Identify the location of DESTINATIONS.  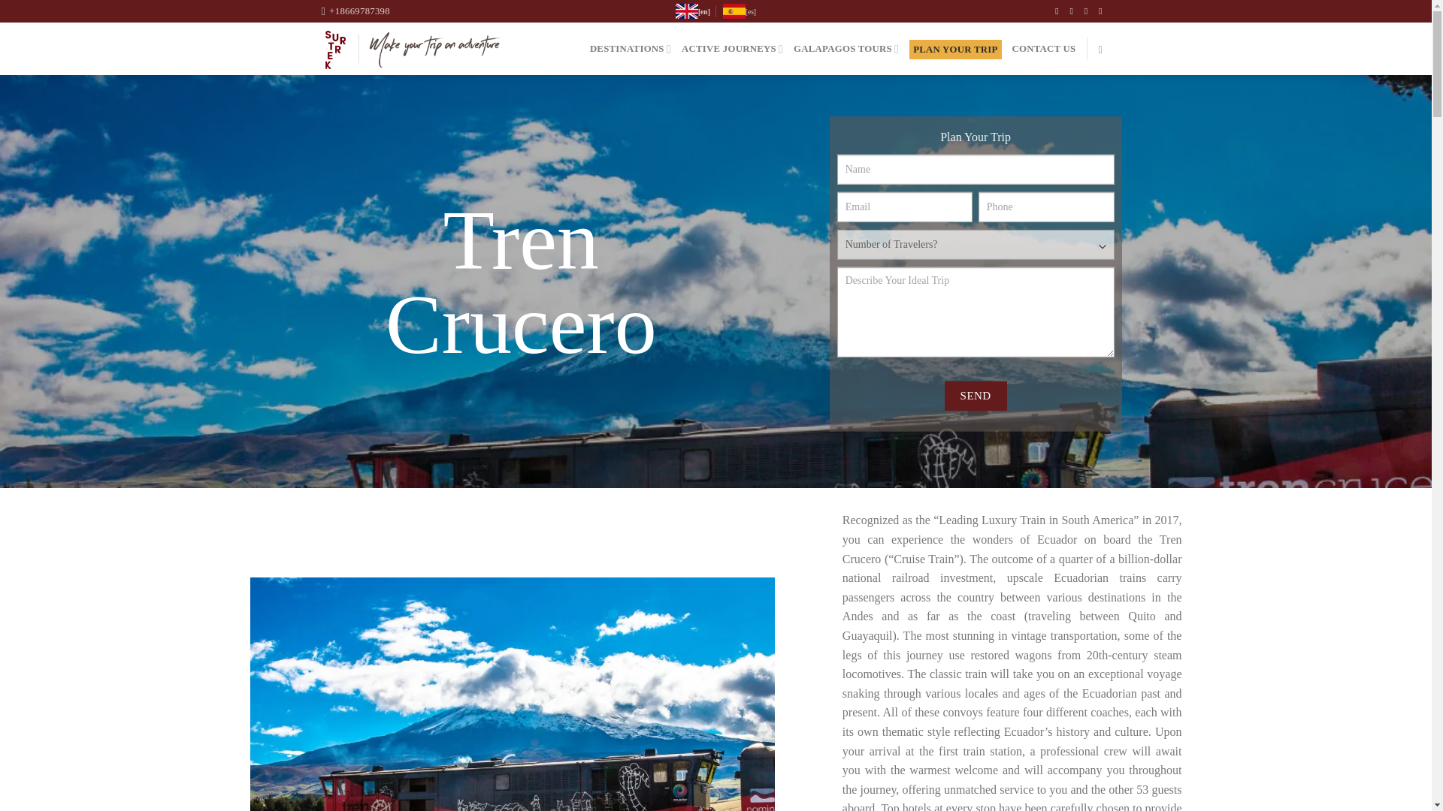
(630, 50).